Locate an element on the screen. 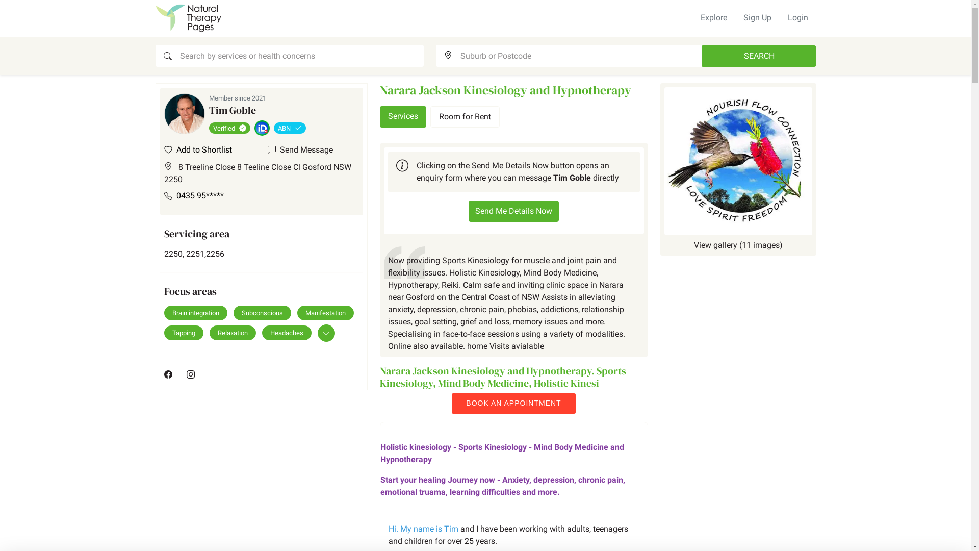  Explore is located at coordinates (714, 18).